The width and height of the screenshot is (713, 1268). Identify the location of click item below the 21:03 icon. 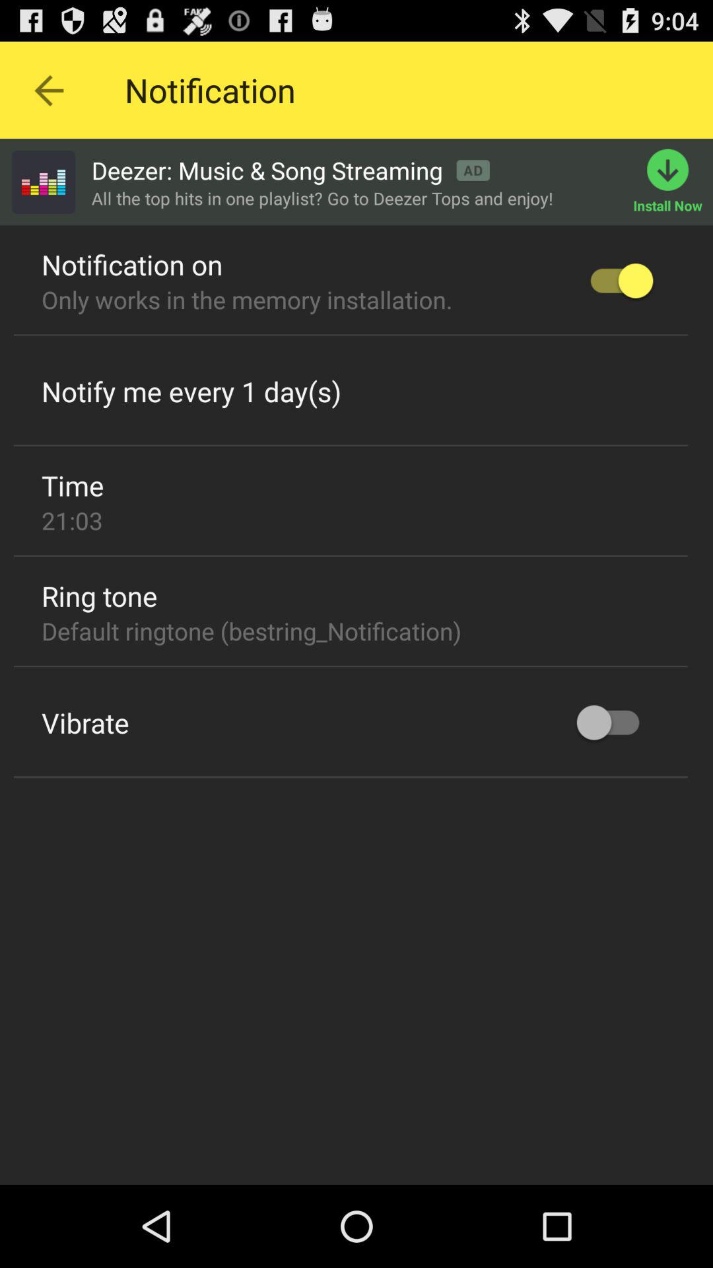
(351, 556).